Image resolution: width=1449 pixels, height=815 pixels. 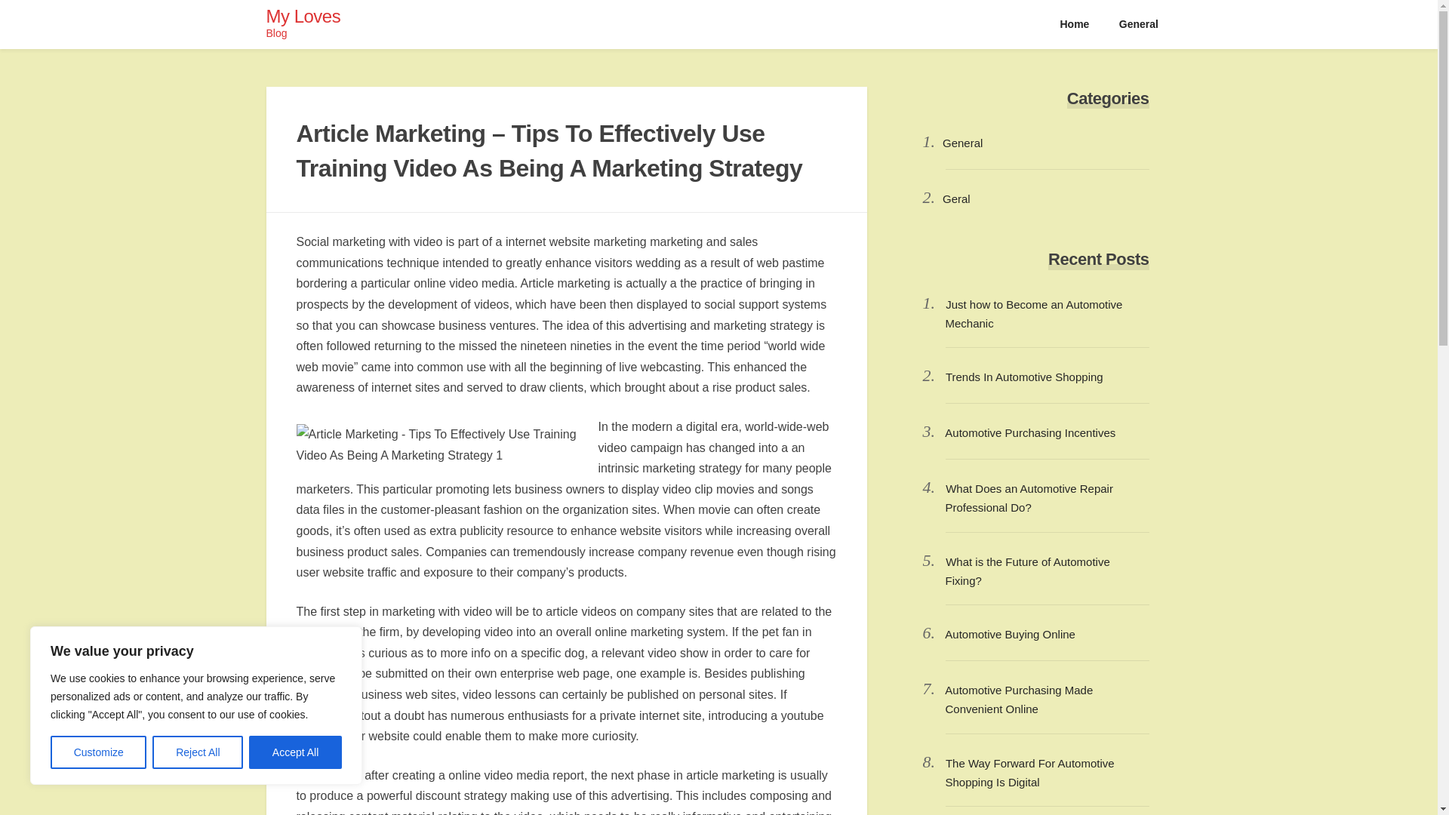 I want to click on What Does an Automotive Repair Professional Do?, so click(x=1028, y=498).